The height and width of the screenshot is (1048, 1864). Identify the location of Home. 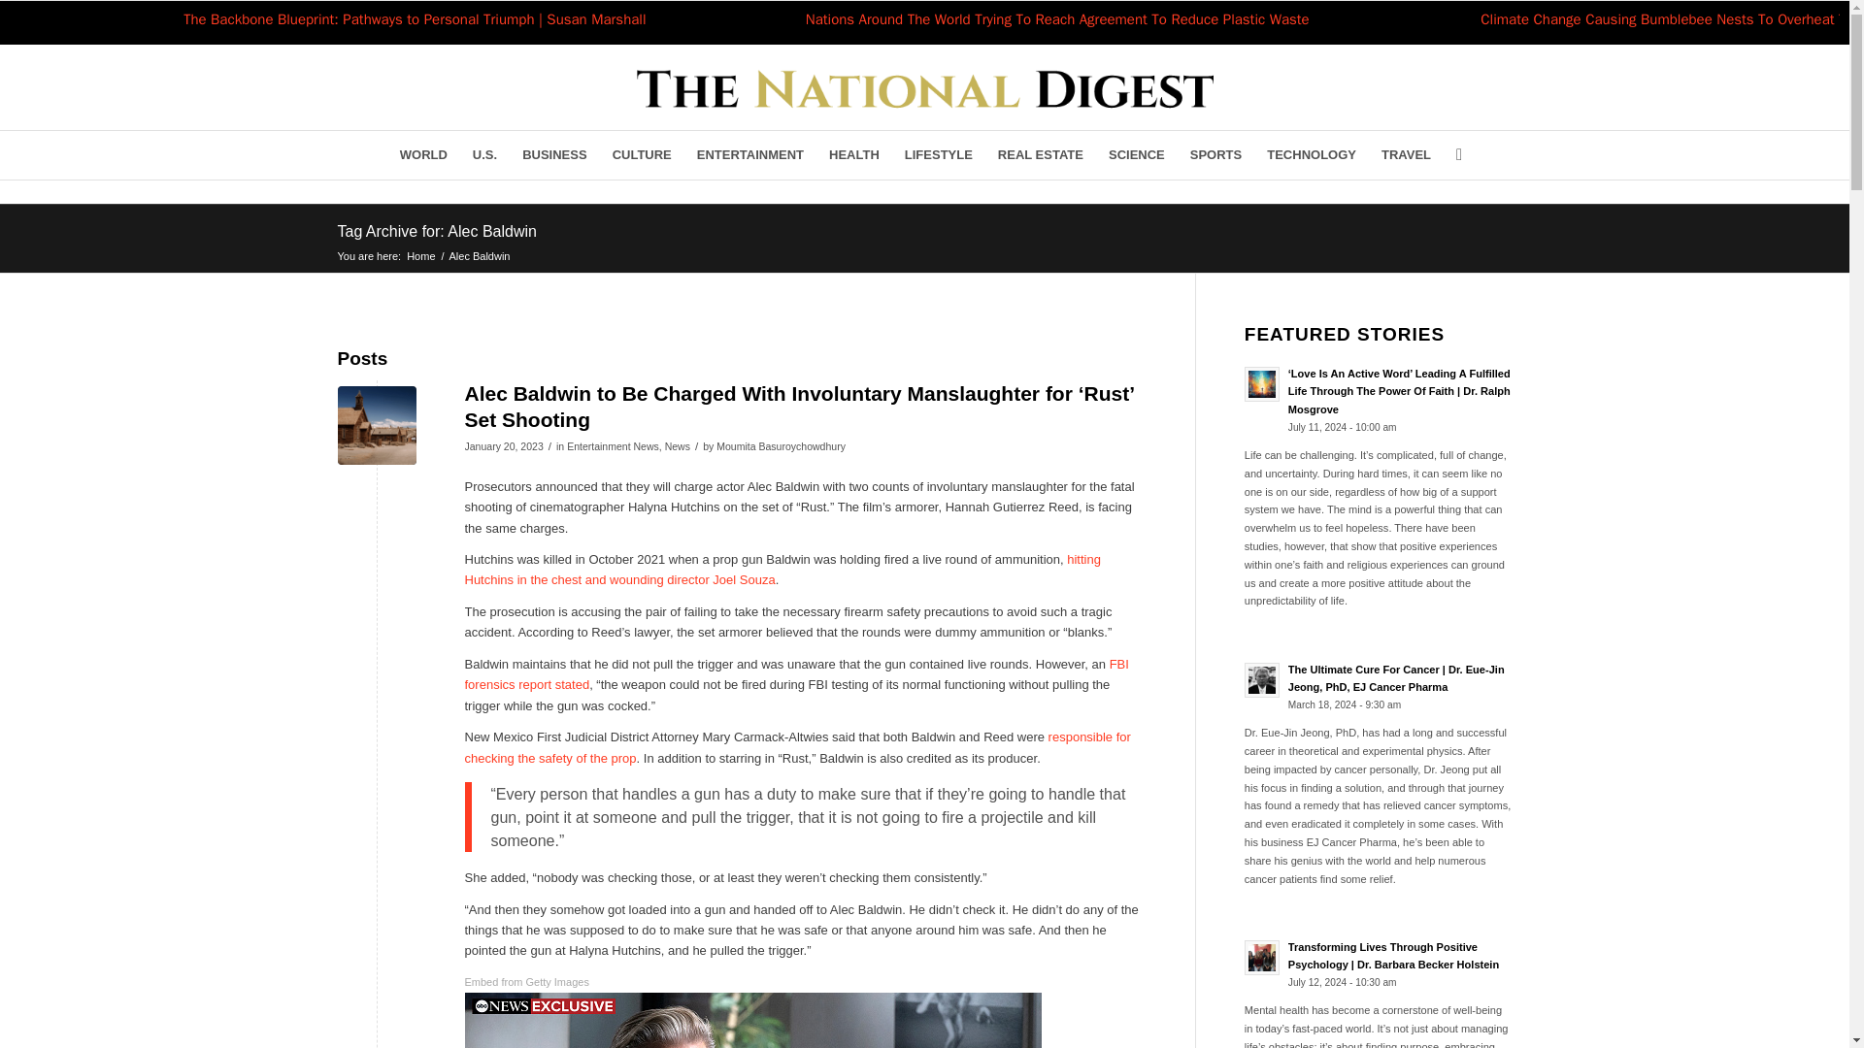
(421, 255).